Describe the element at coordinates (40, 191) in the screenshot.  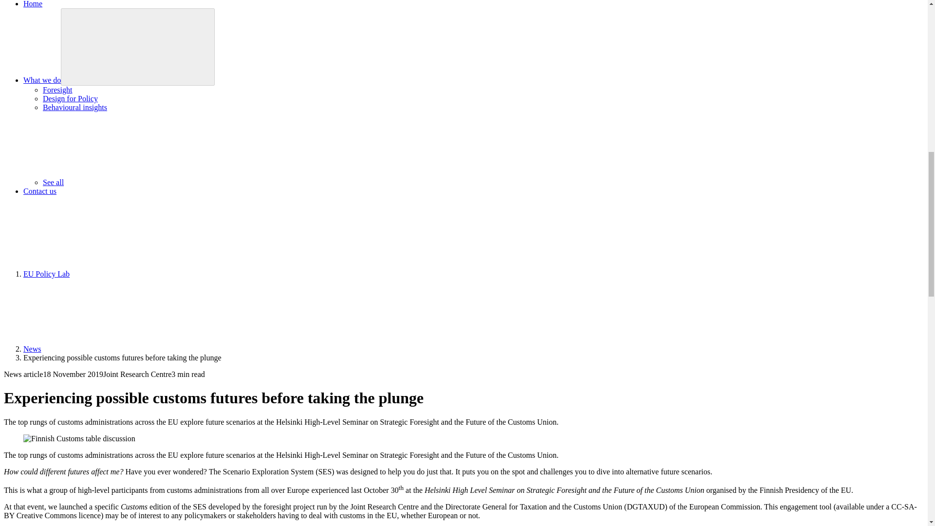
I see `Contact us` at that location.